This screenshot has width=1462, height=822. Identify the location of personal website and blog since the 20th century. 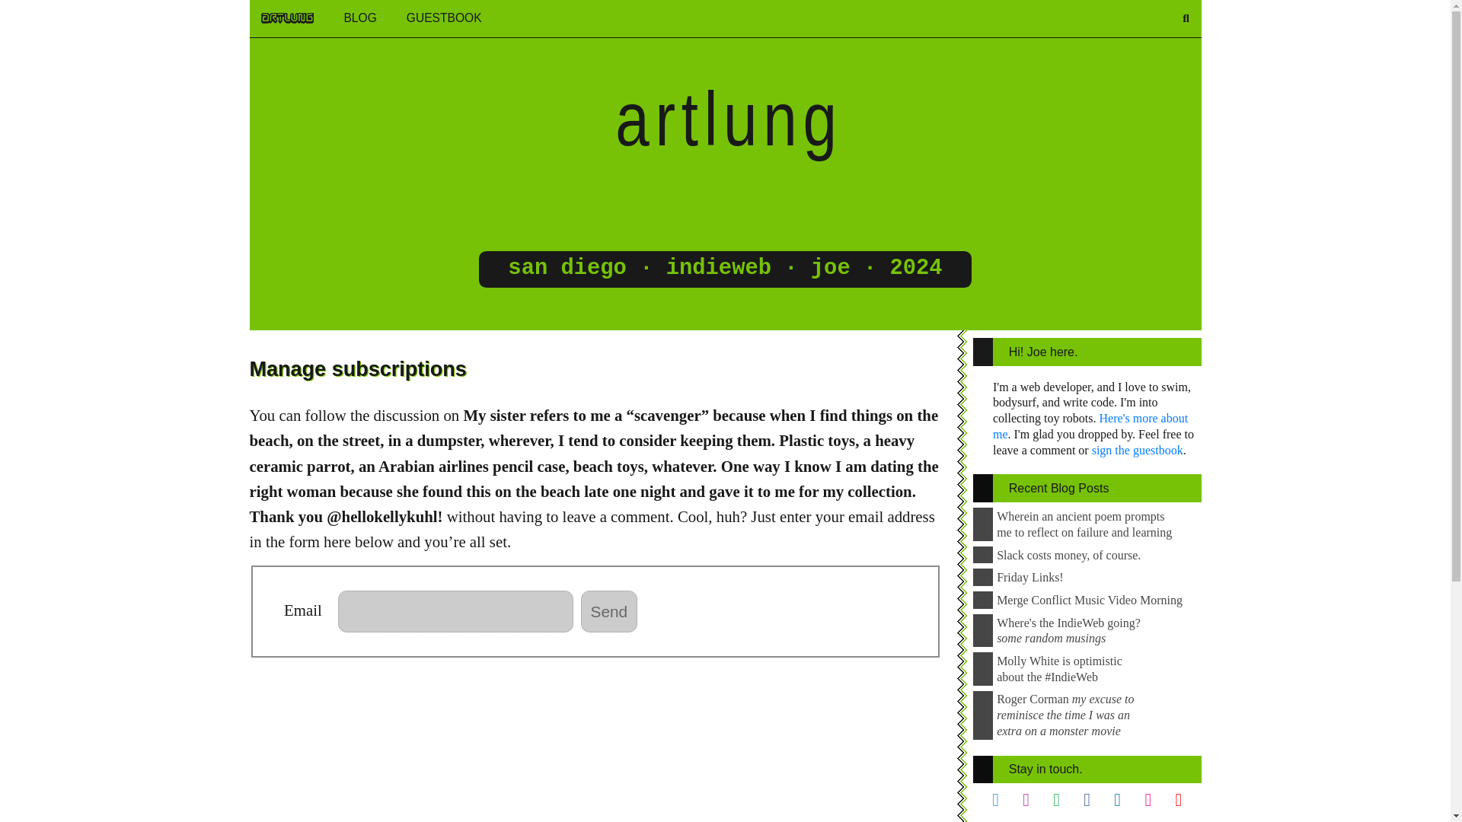
(719, 268).